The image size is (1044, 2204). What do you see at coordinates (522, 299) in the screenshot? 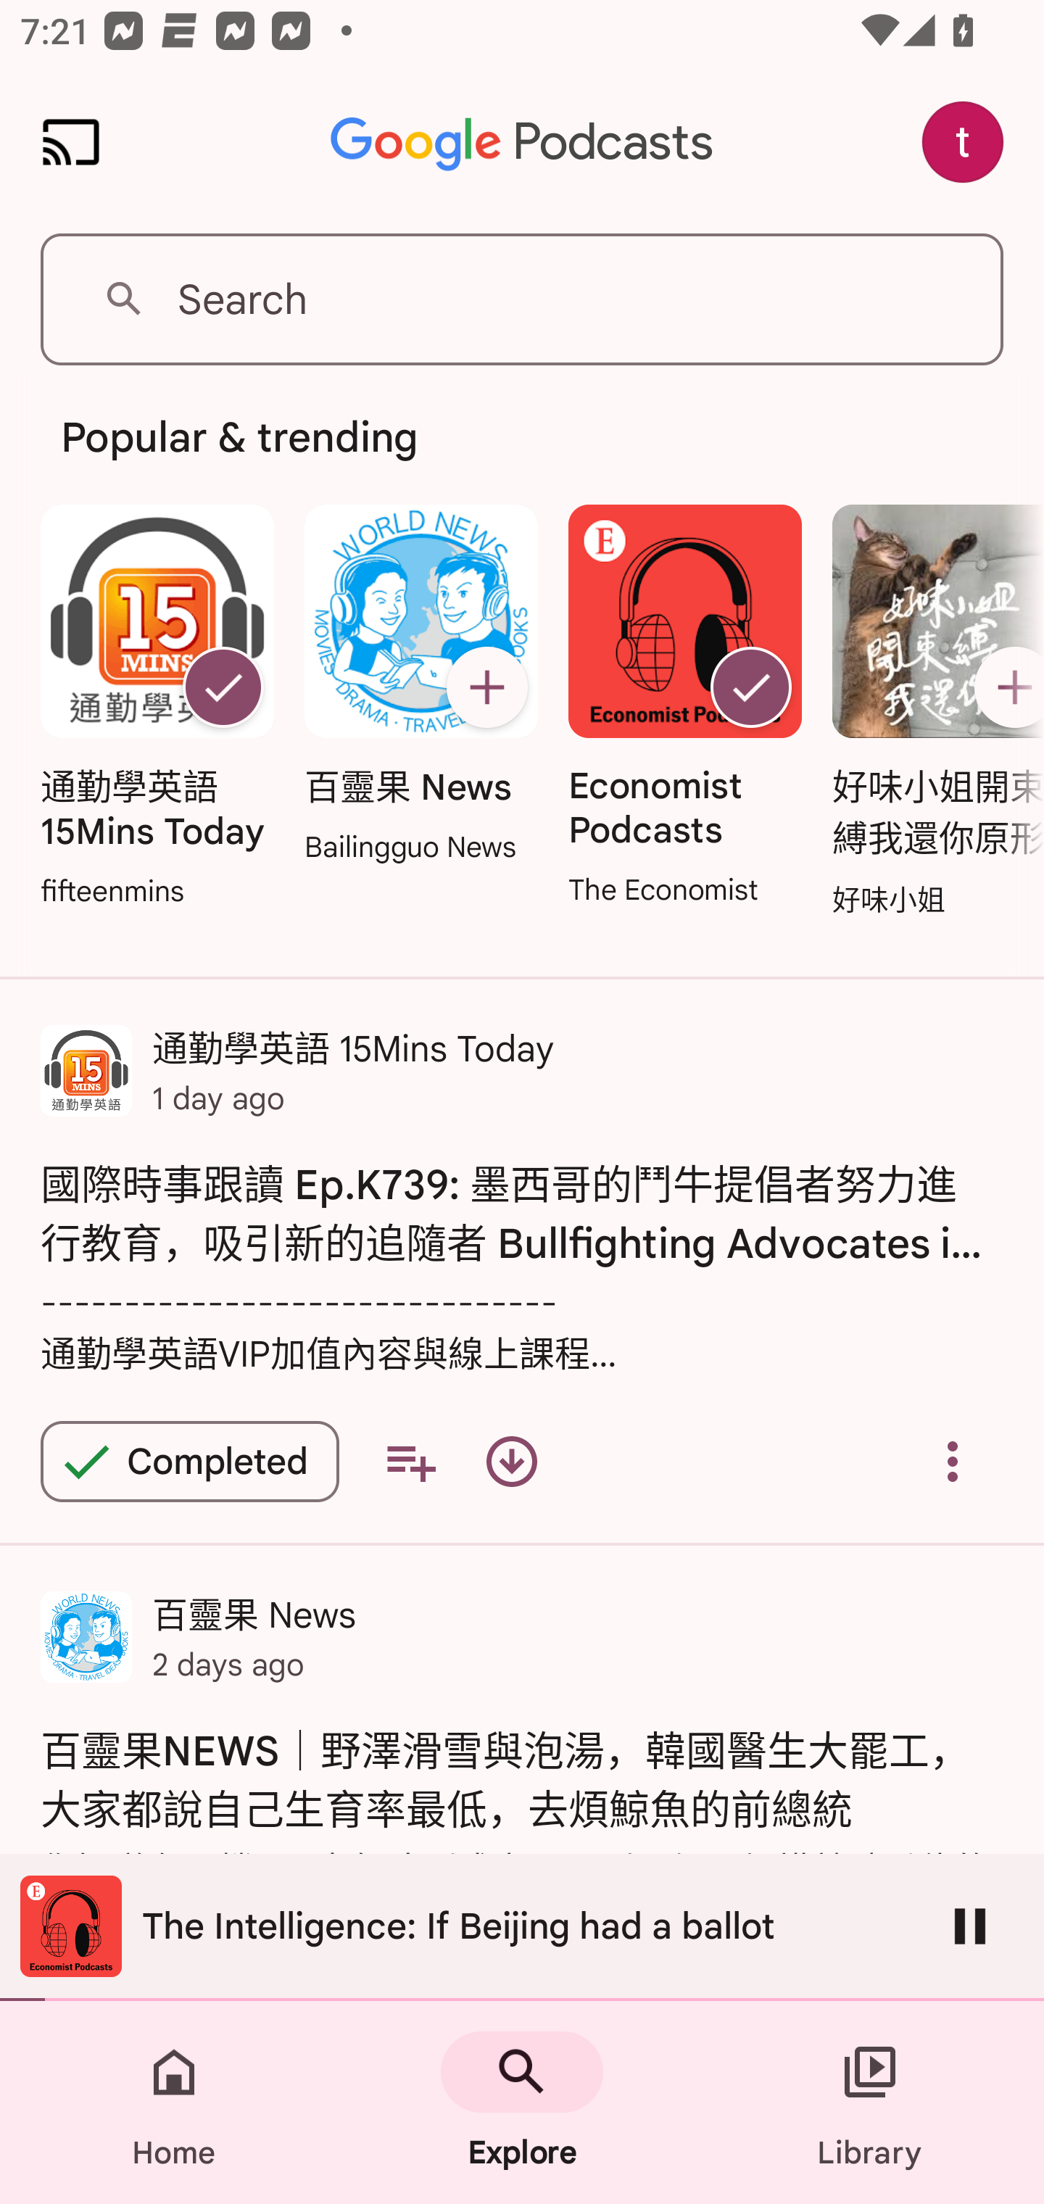
I see `Search` at bounding box center [522, 299].